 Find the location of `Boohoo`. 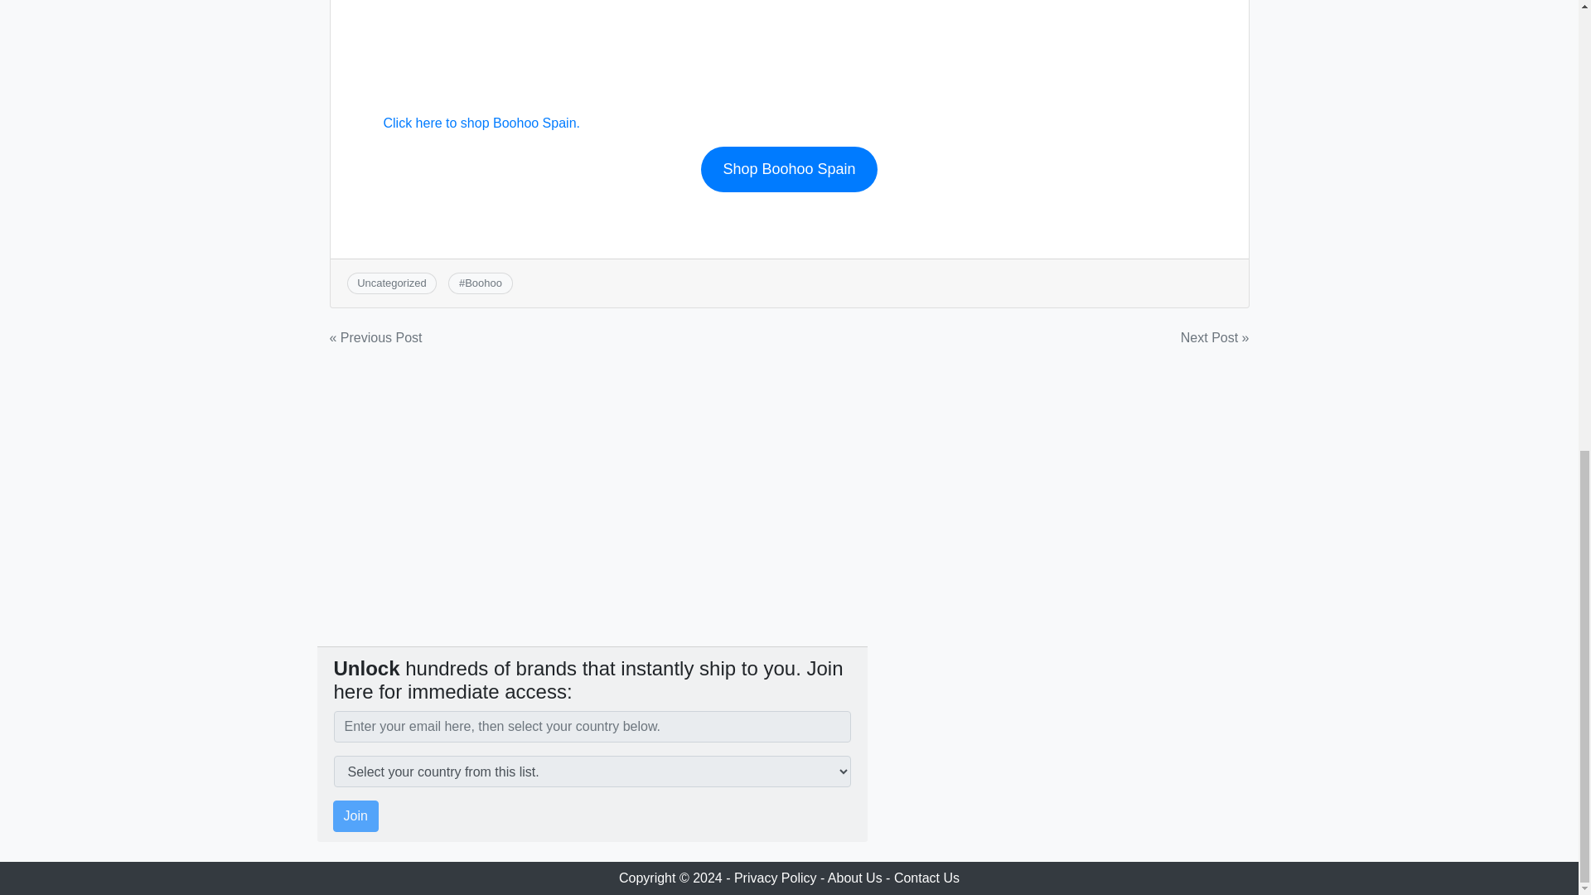

Boohoo is located at coordinates (483, 282).